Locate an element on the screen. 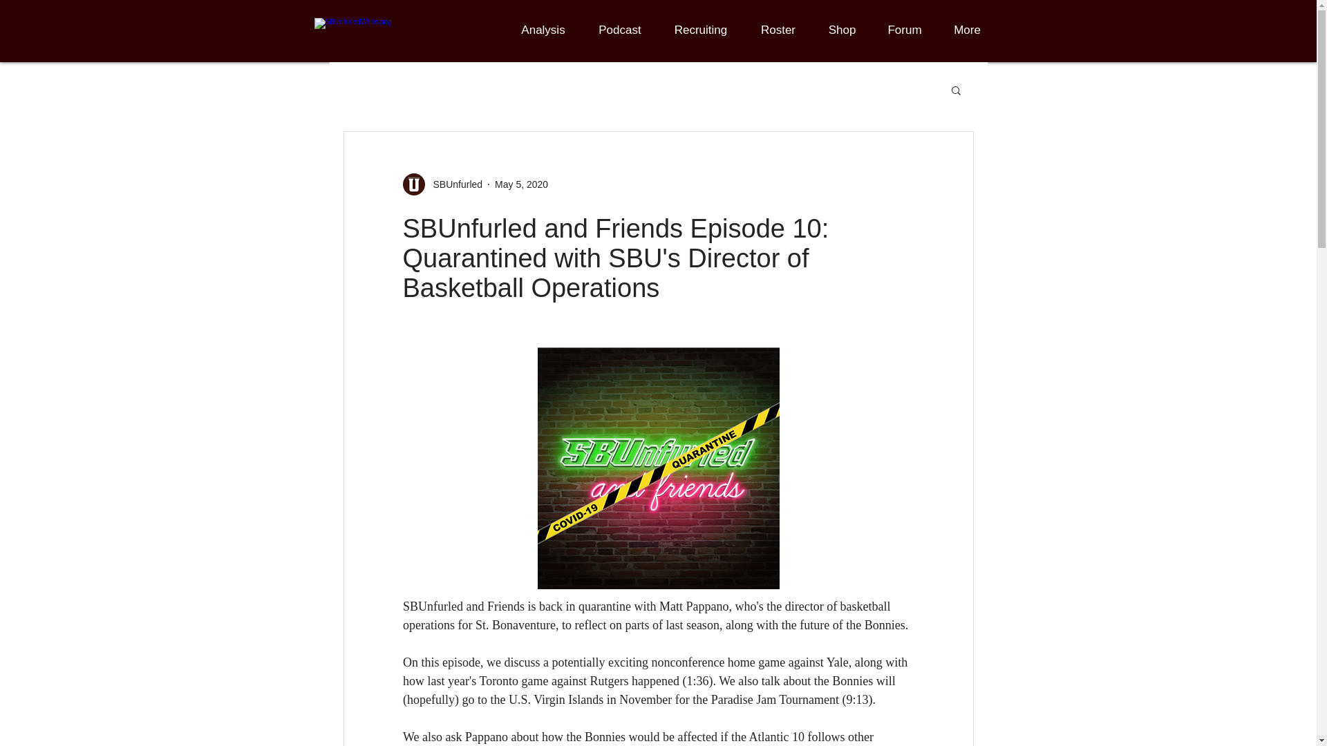  Analysis is located at coordinates (543, 30).